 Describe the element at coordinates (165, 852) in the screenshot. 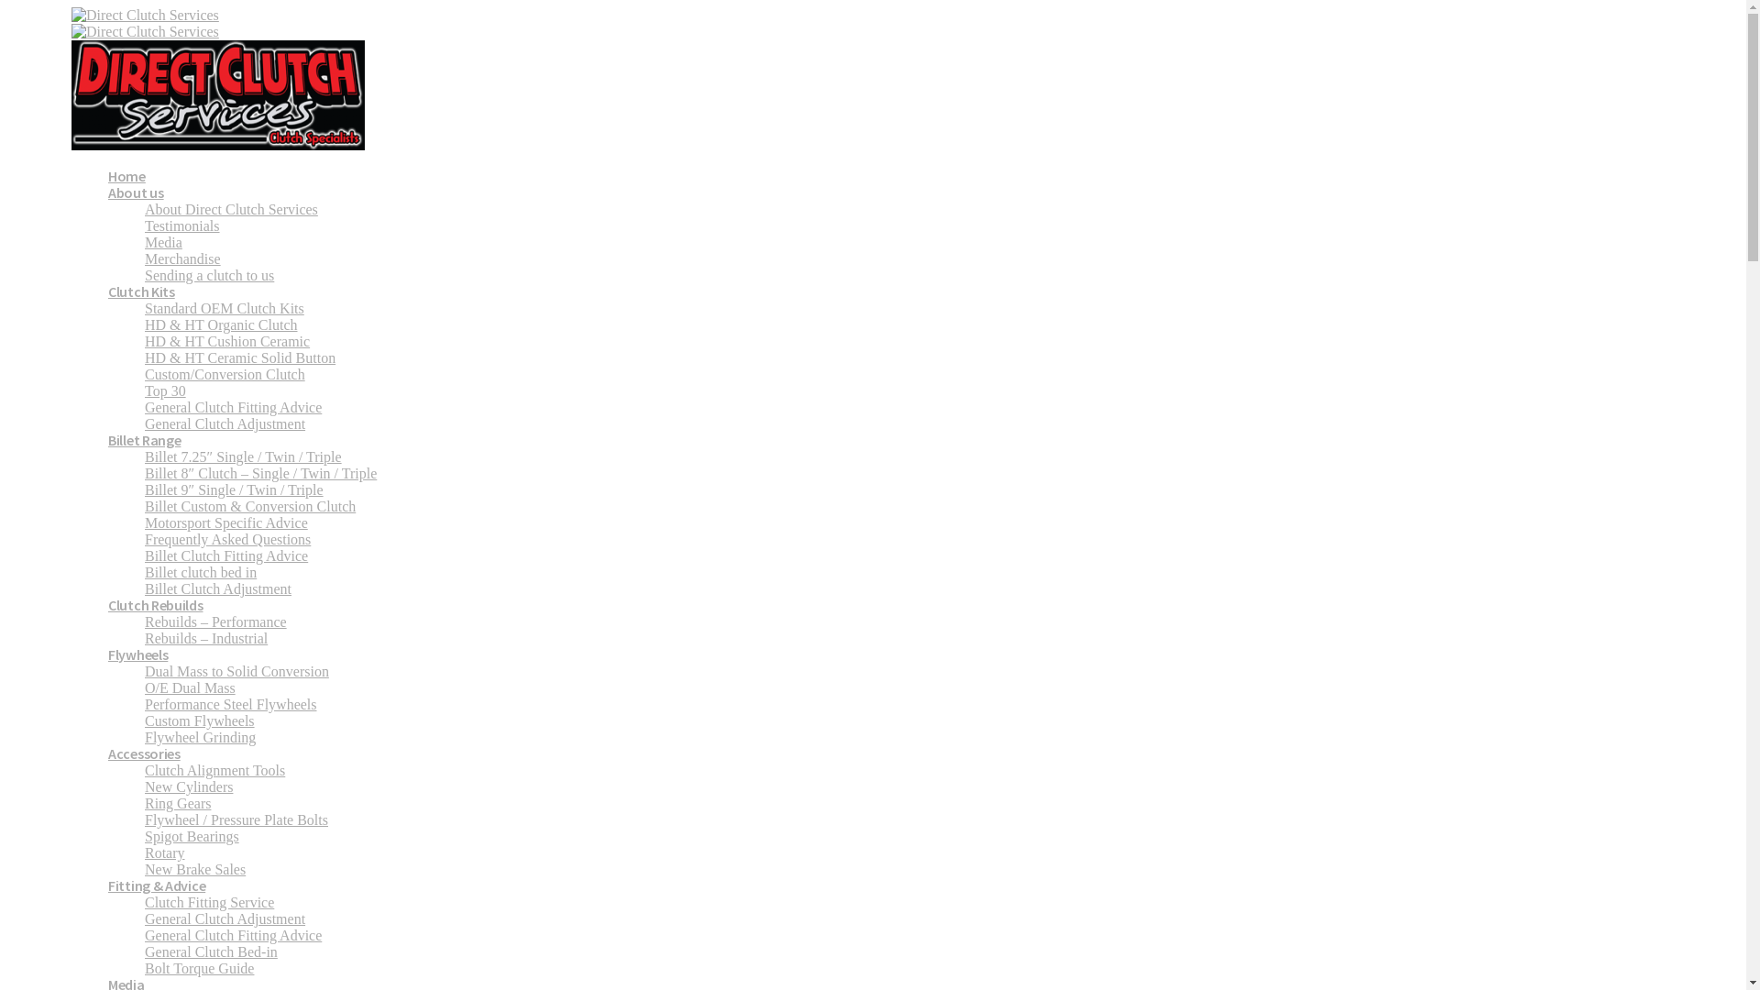

I see `Rotary` at that location.